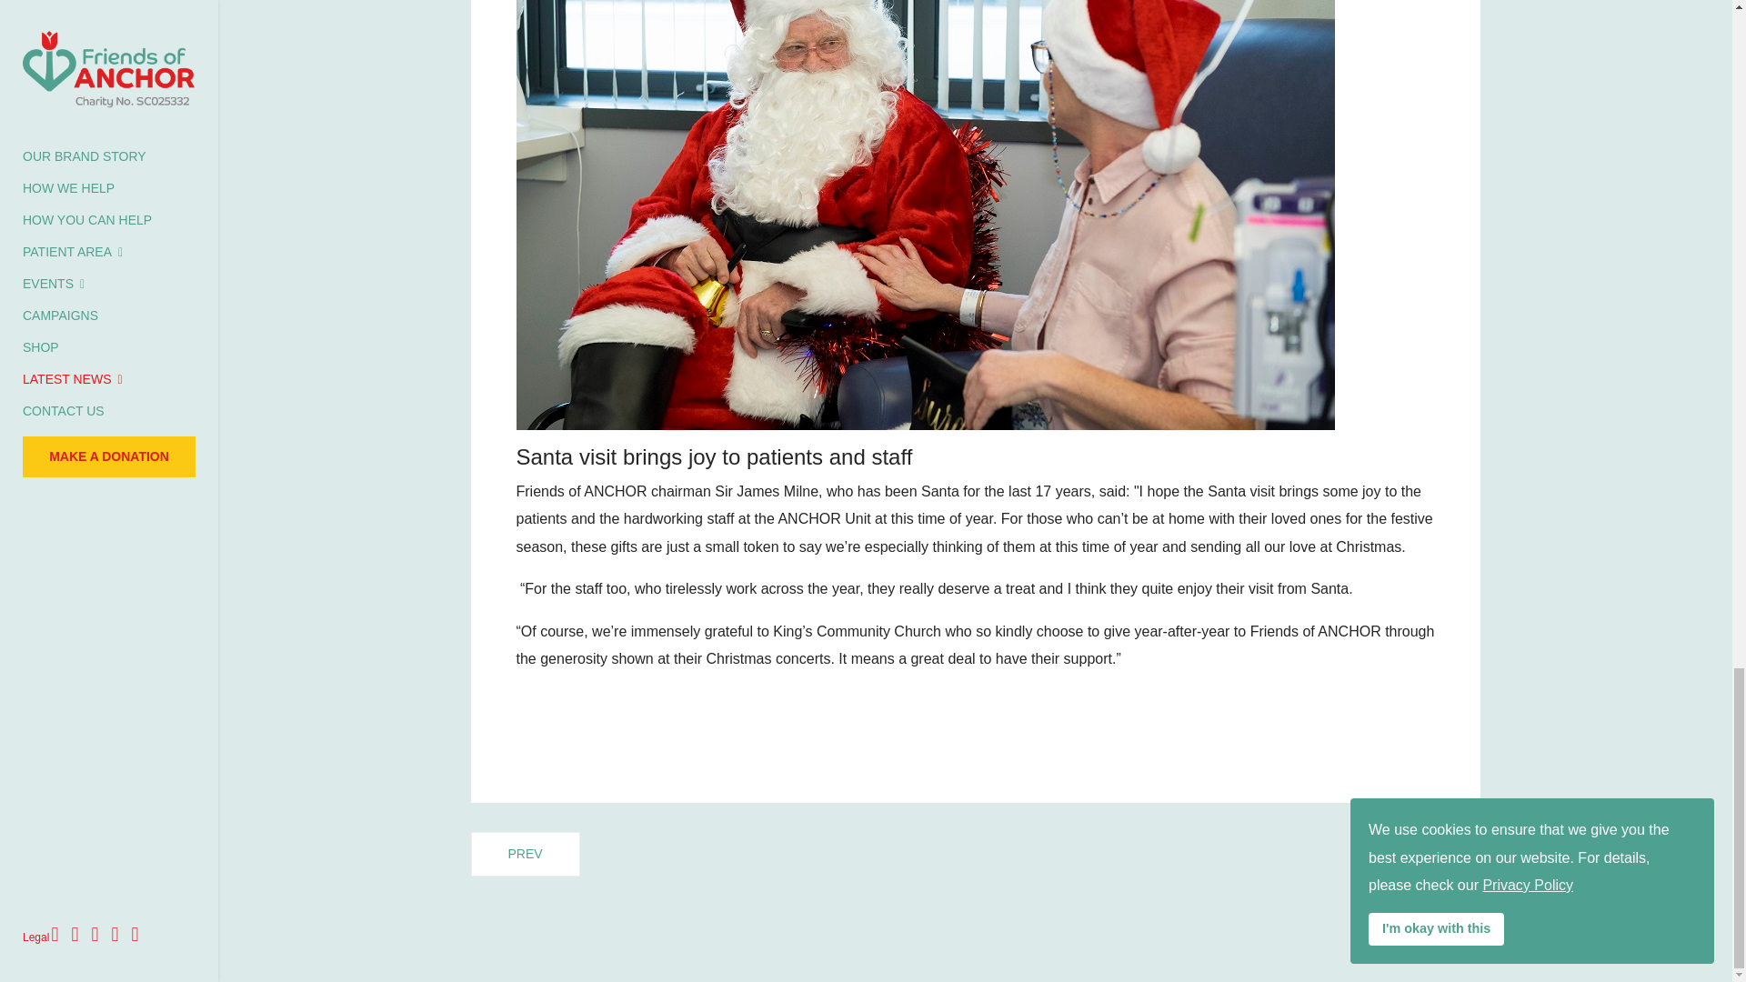 This screenshot has height=982, width=1746. I want to click on NEXT, so click(1424, 854).